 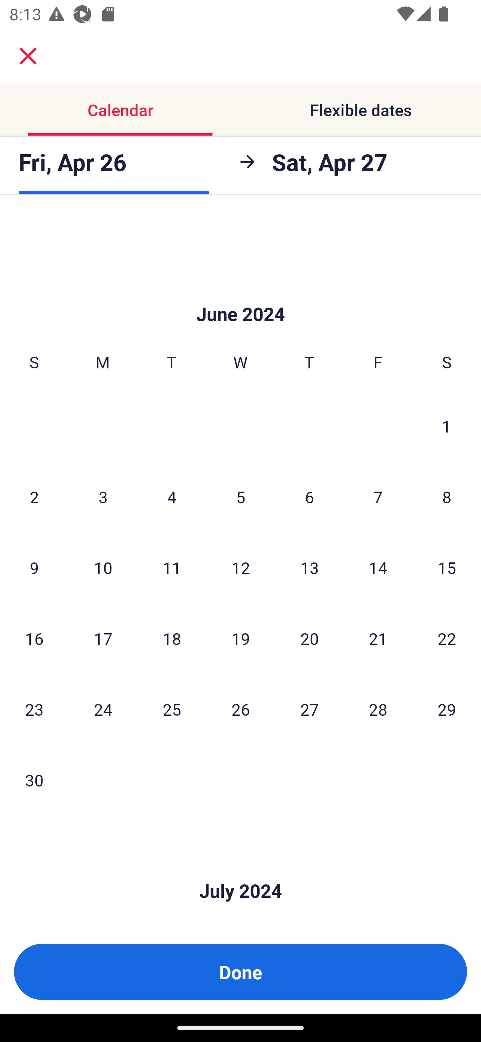 I want to click on 18 Tuesday, June 18, 2024, so click(x=172, y=639).